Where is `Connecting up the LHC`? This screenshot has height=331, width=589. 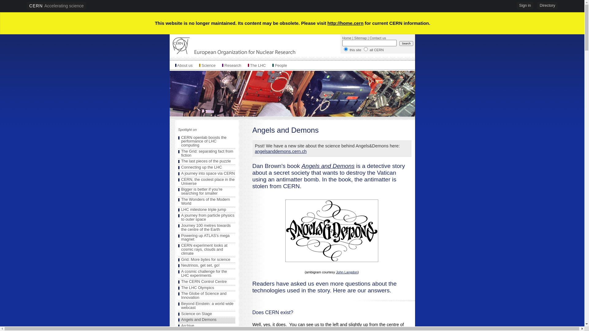 Connecting up the LHC is located at coordinates (201, 167).